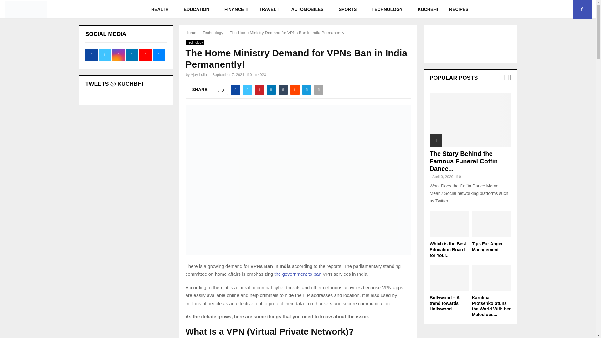 Image resolution: width=601 pixels, height=338 pixels. Describe the element at coordinates (162, 9) in the screenshot. I see `HEALTH` at that location.